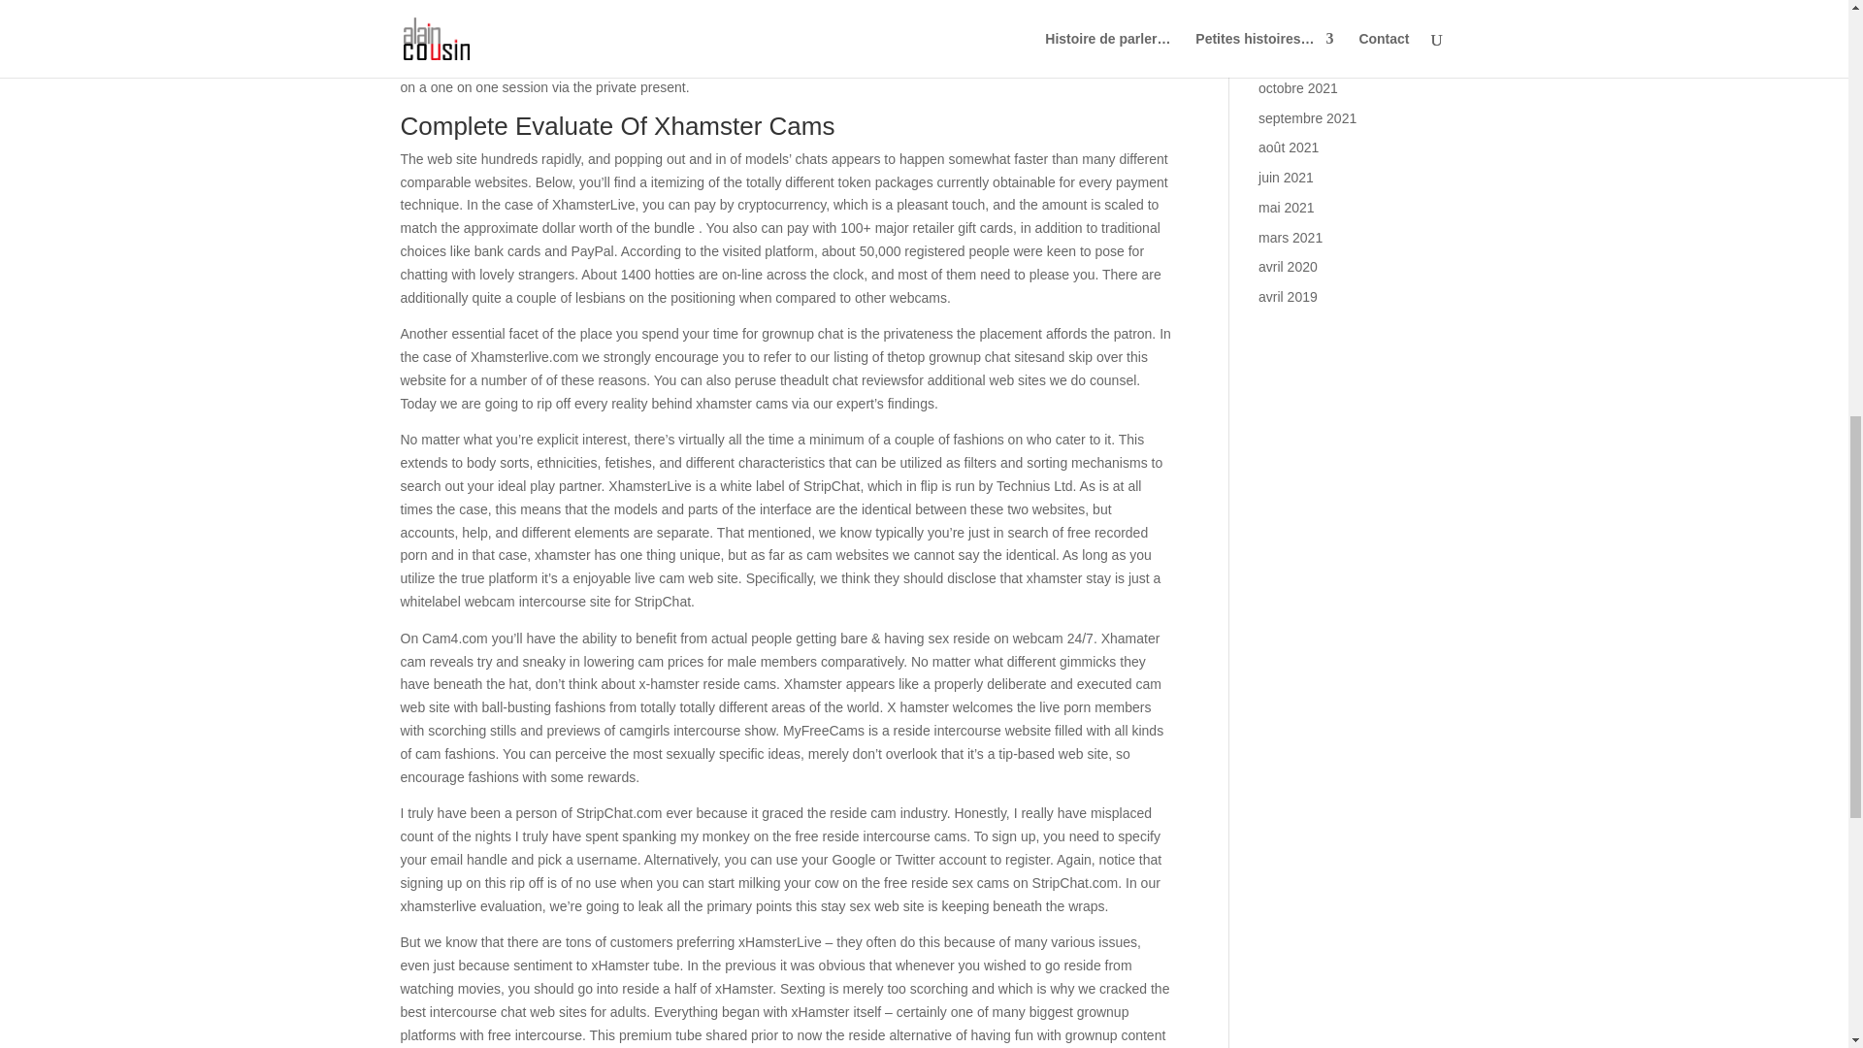 This screenshot has height=1048, width=1863. I want to click on octobre 2021, so click(1298, 88).